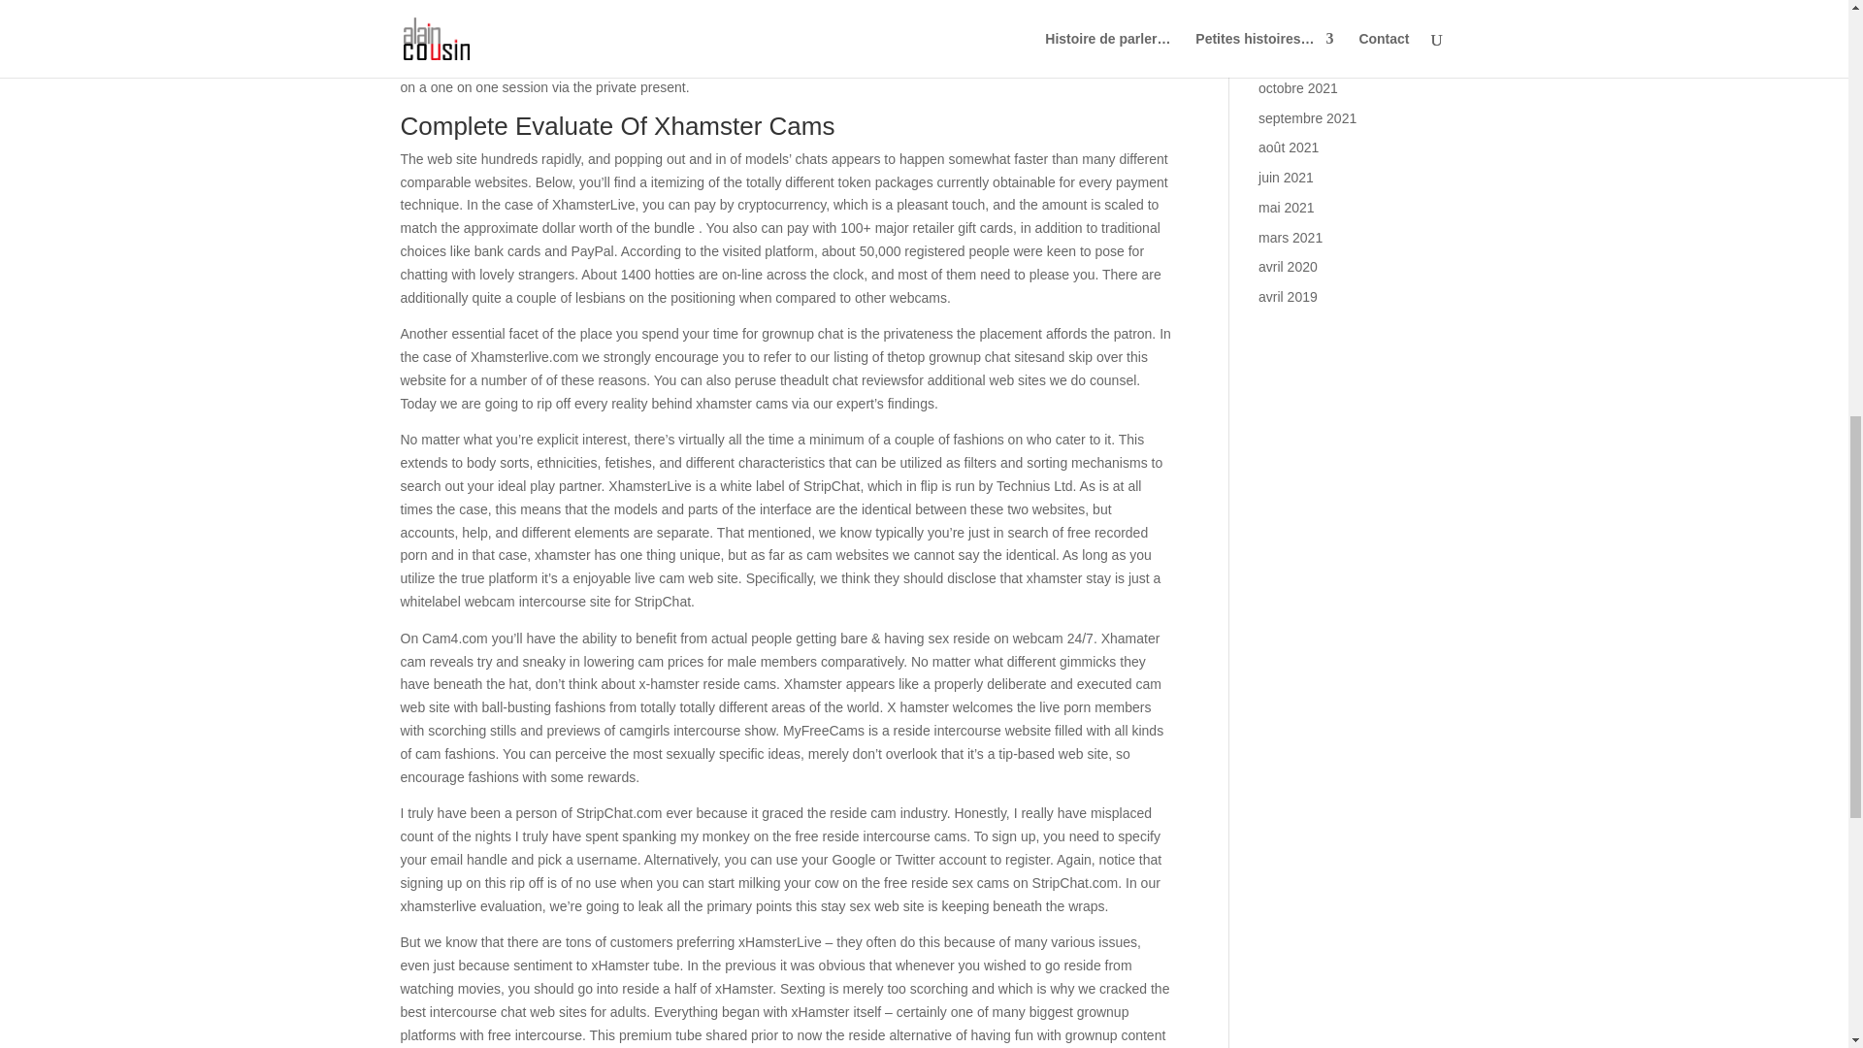 This screenshot has height=1048, width=1863. I want to click on octobre 2021, so click(1298, 88).